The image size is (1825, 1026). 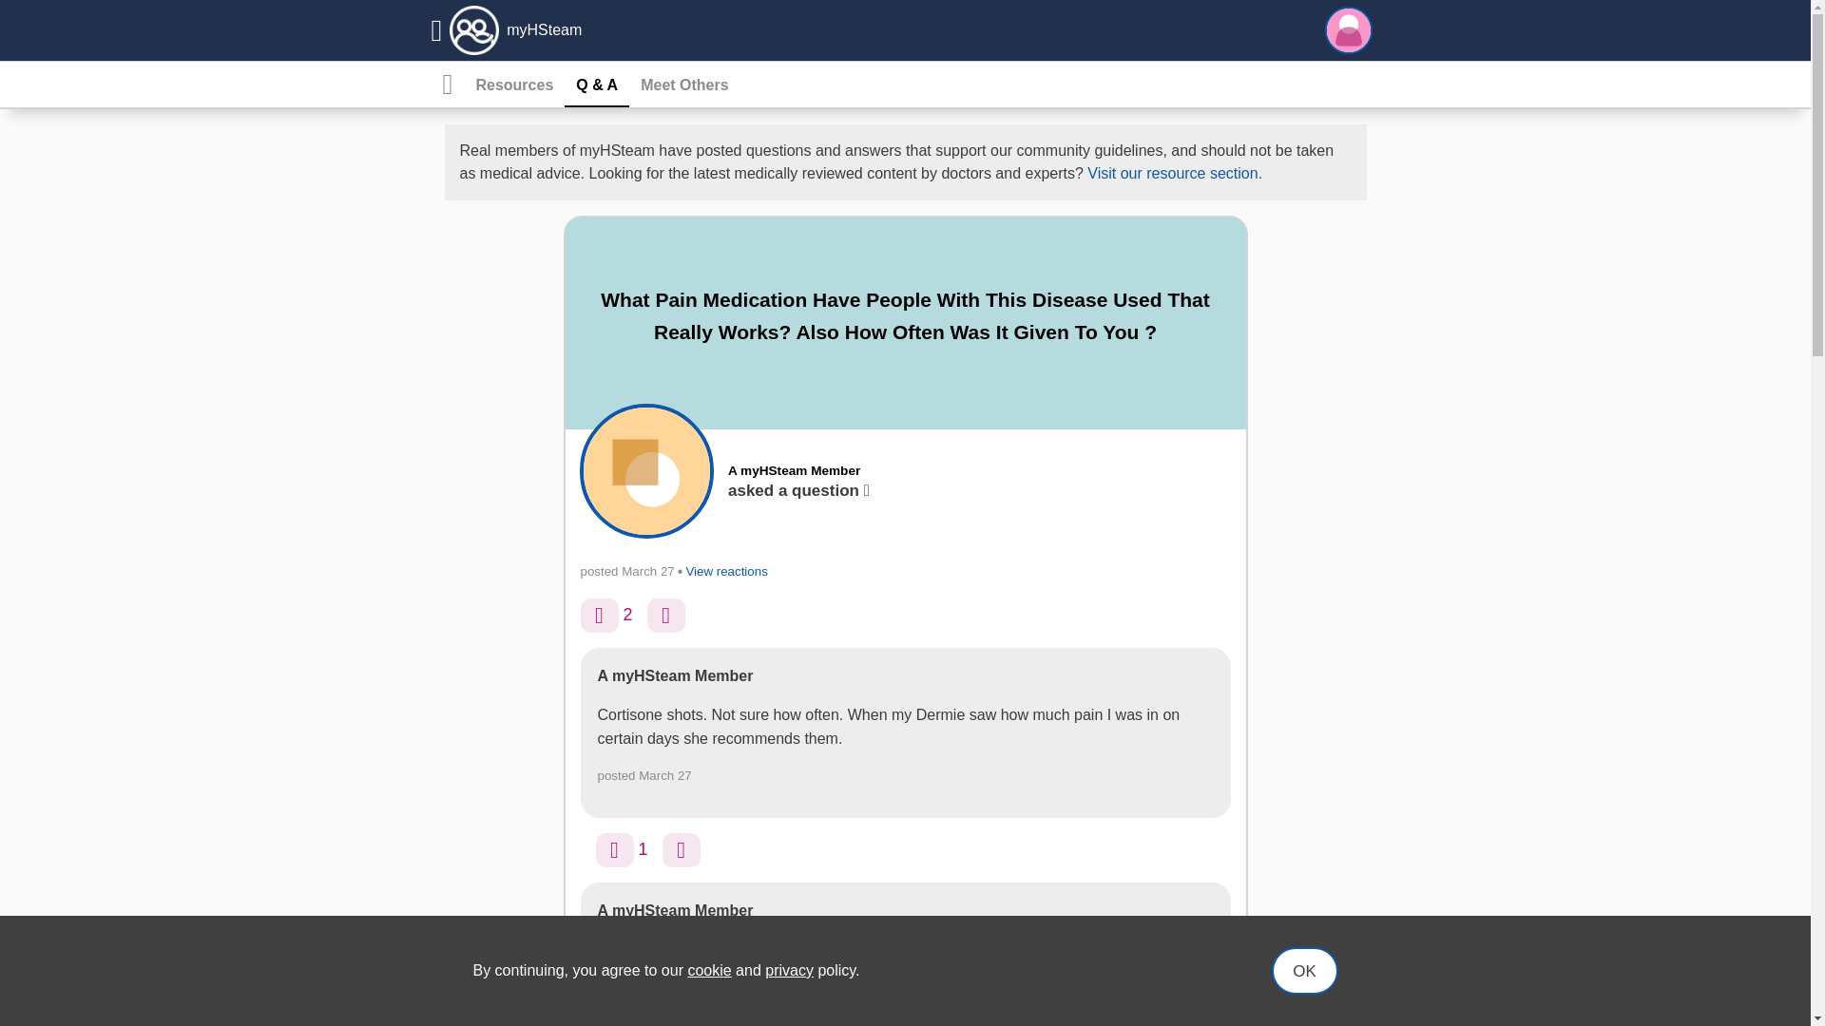 What do you see at coordinates (599, 616) in the screenshot?
I see `I like this` at bounding box center [599, 616].